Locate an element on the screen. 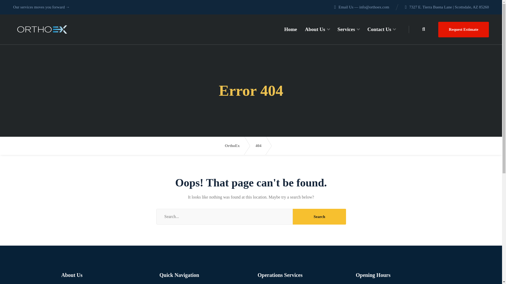 The width and height of the screenshot is (506, 284). Request Estimate is located at coordinates (463, 29).